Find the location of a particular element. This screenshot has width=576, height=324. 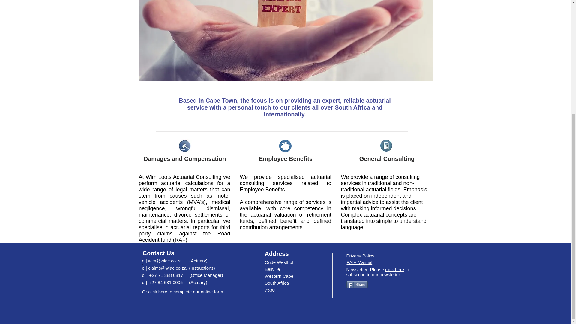

click here is located at coordinates (395, 269).